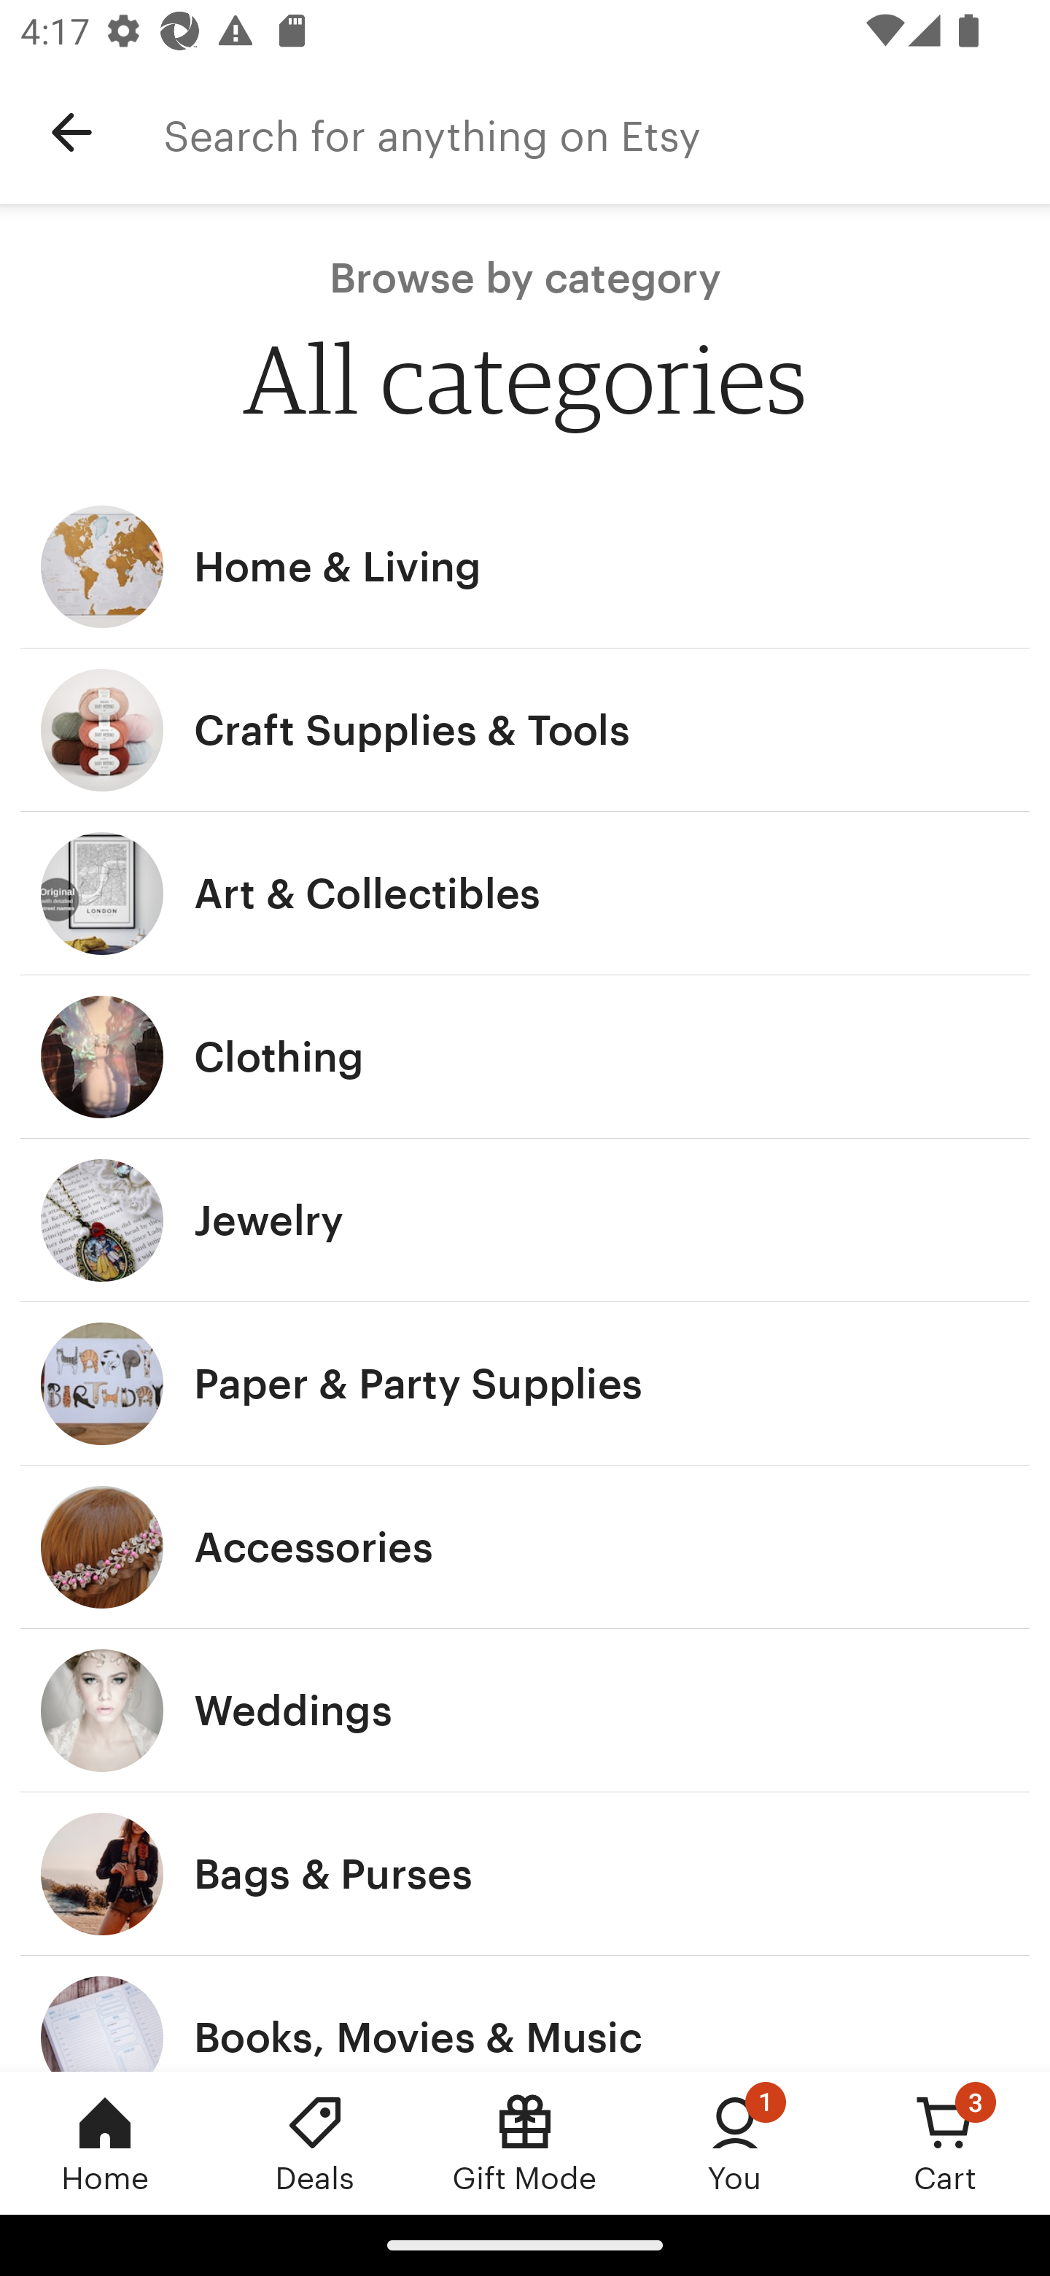 The width and height of the screenshot is (1050, 2276). Describe the element at coordinates (525, 730) in the screenshot. I see `Craft Supplies & Tools` at that location.